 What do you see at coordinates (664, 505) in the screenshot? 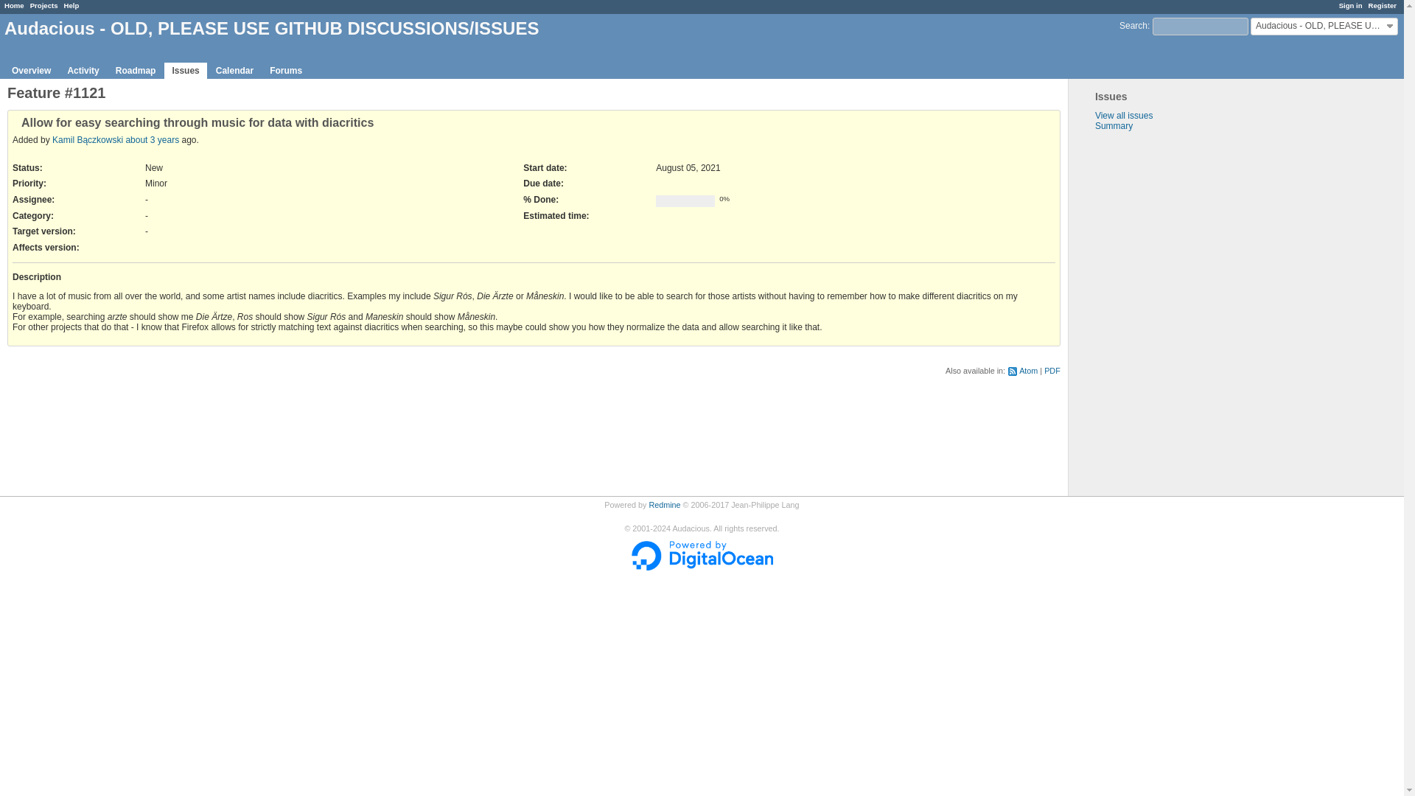
I see `Redmine` at bounding box center [664, 505].